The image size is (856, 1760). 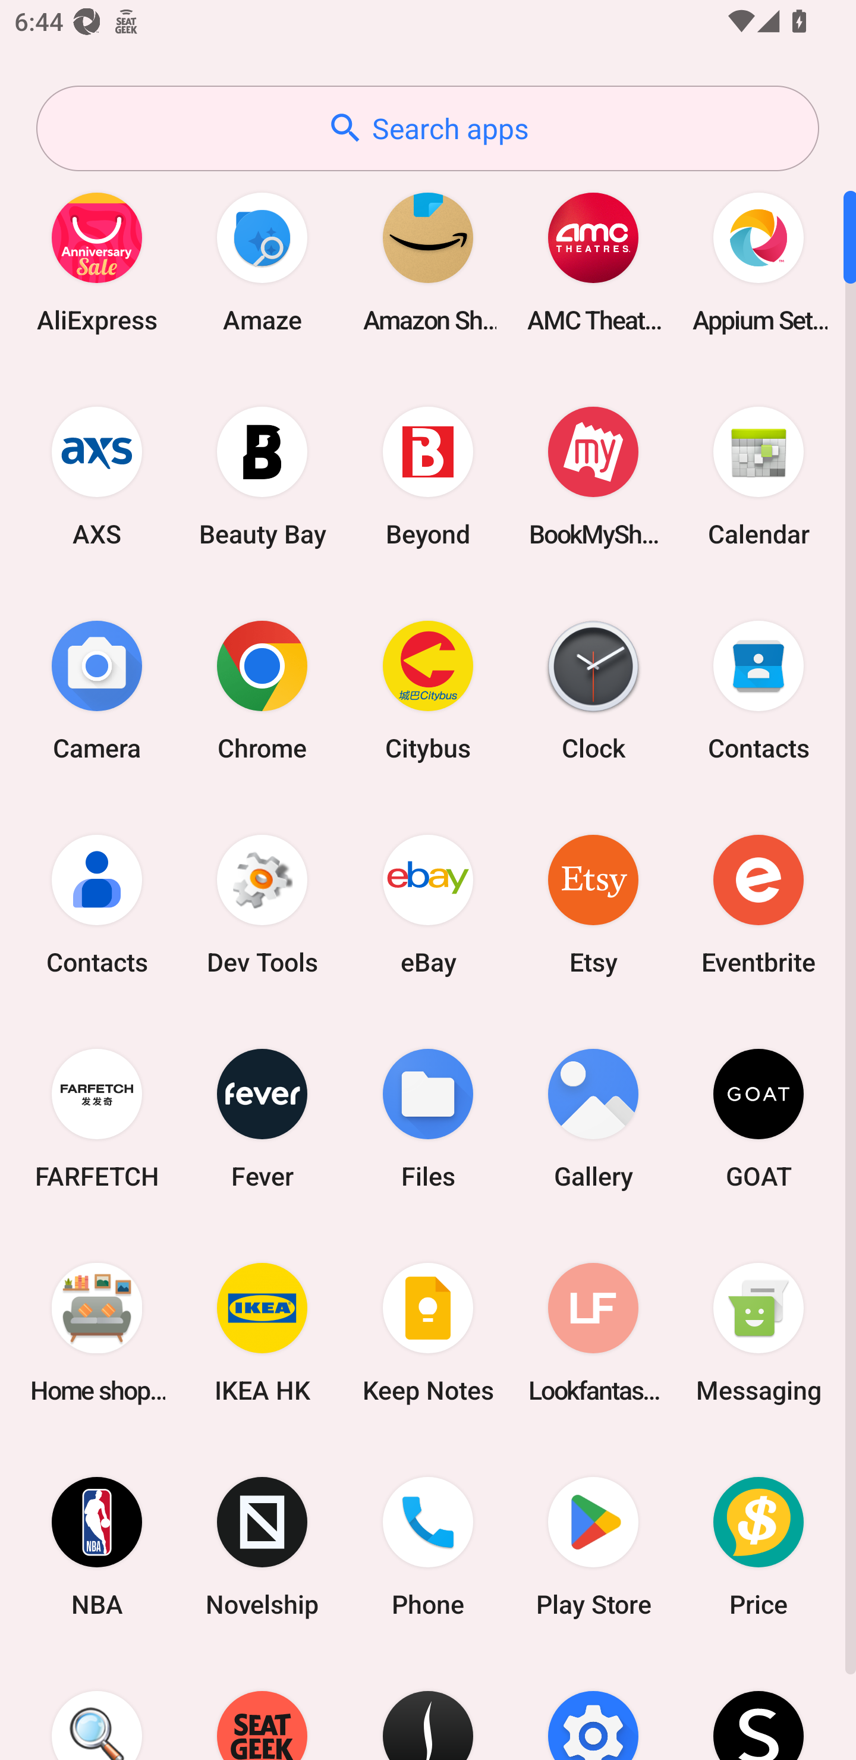 I want to click on Contacts, so click(x=759, y=690).